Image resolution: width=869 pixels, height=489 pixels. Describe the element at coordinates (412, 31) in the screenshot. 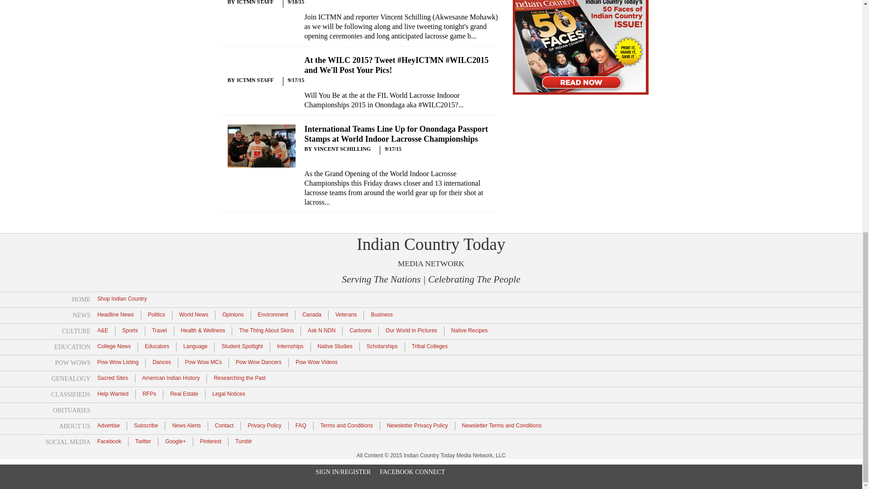

I see `Login Using Facebok` at that location.